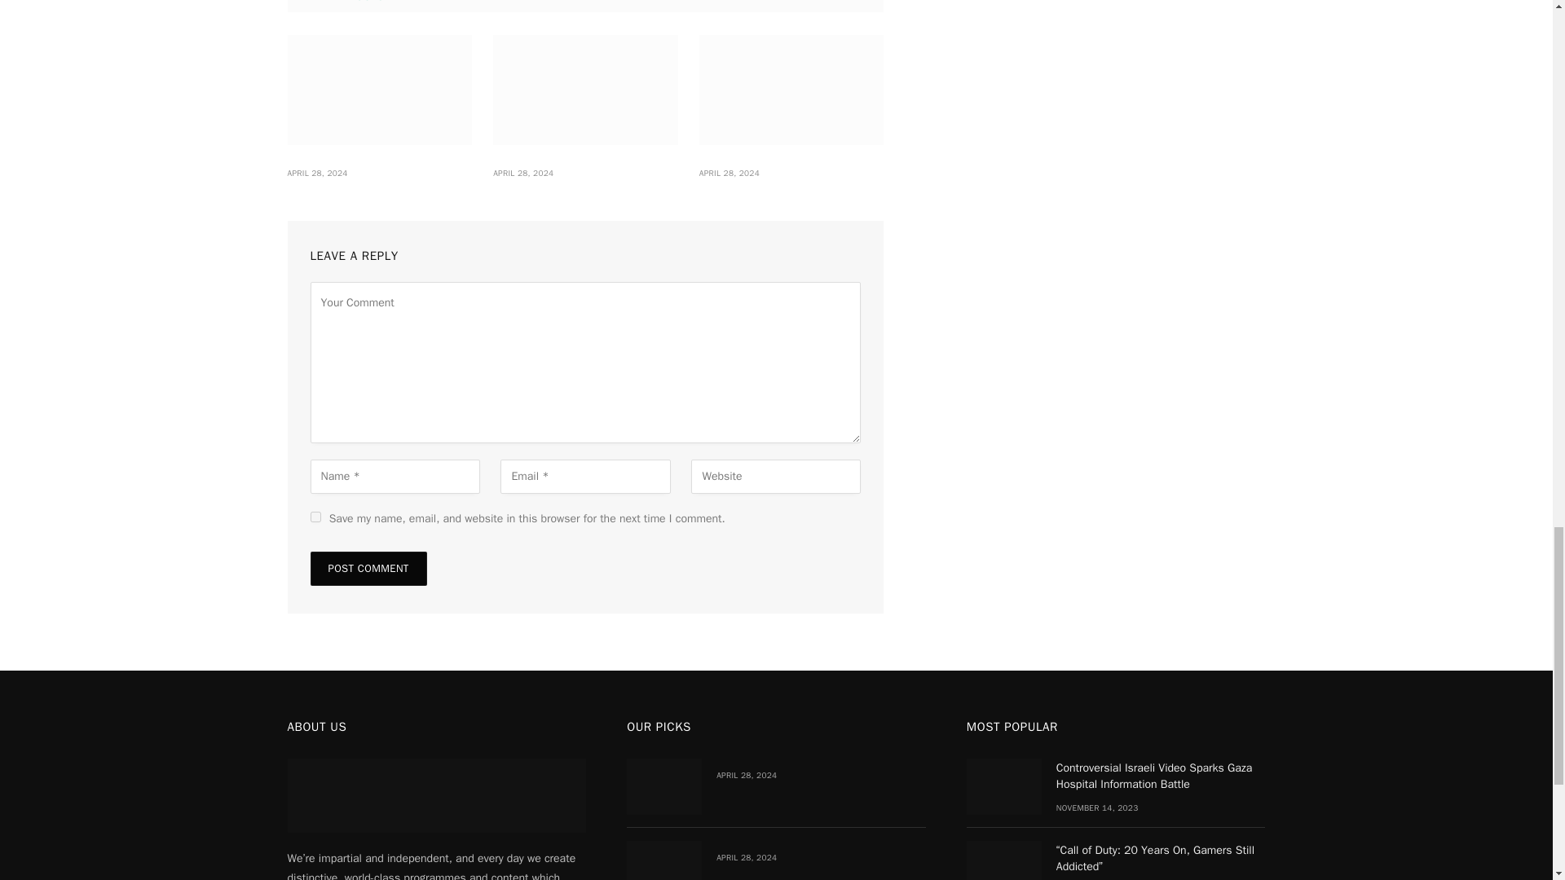 The image size is (1565, 880). I want to click on yes, so click(315, 517).